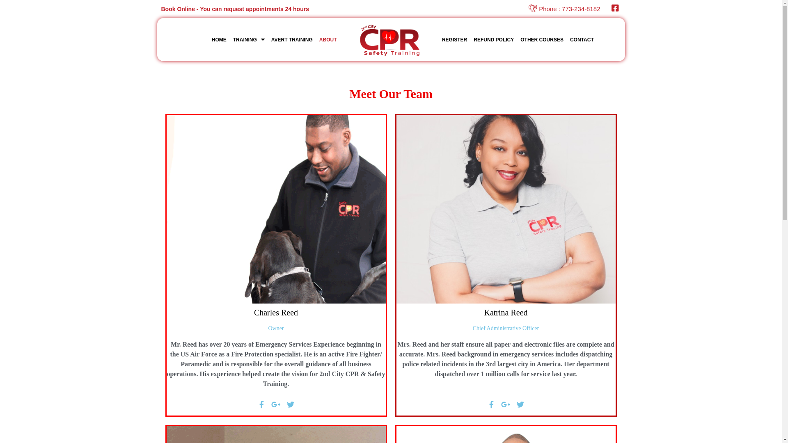 The height and width of the screenshot is (443, 788). I want to click on HOME, so click(219, 40).